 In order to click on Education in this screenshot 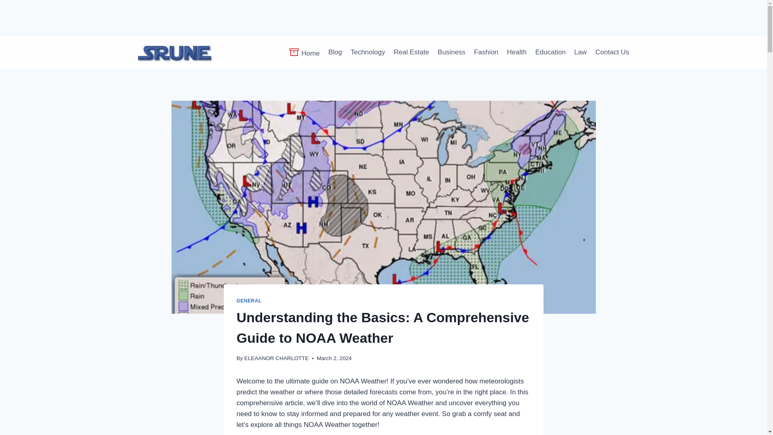, I will do `click(551, 52)`.